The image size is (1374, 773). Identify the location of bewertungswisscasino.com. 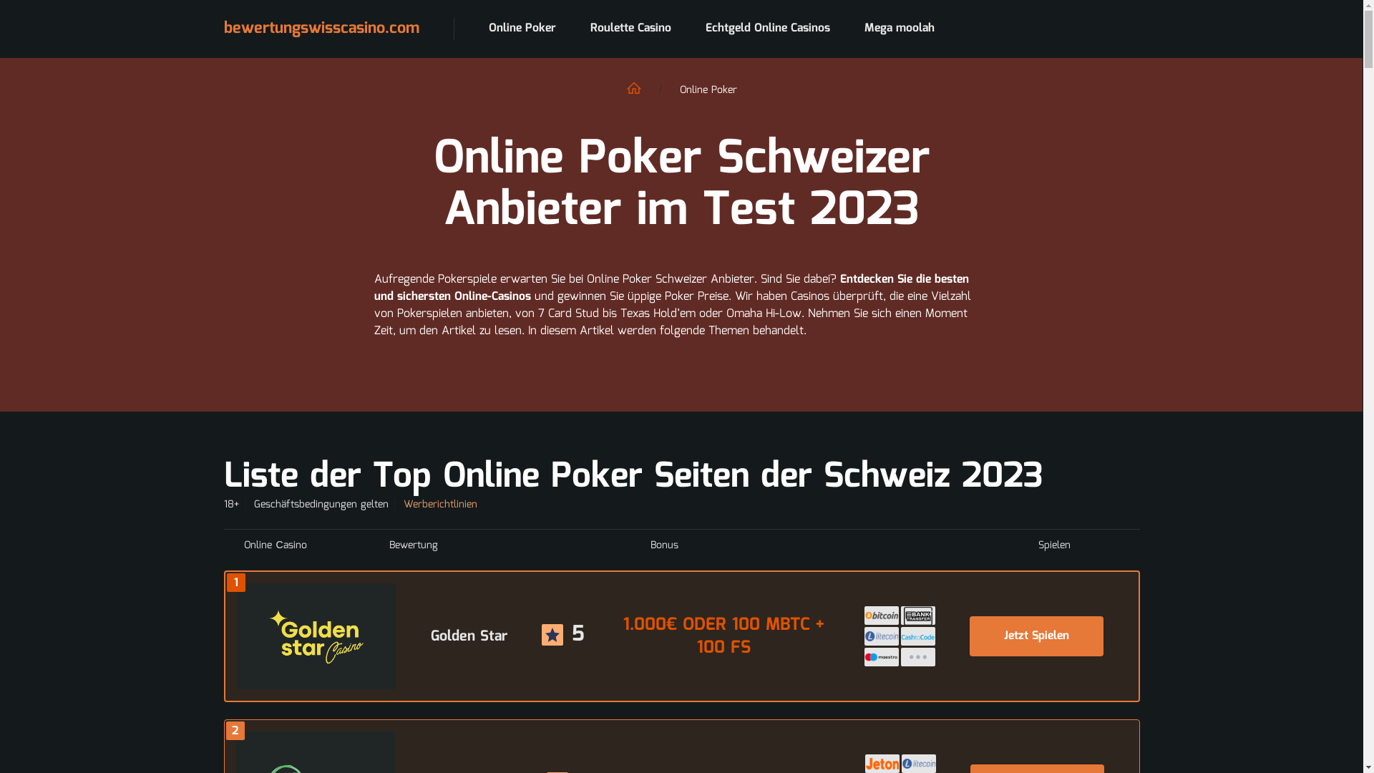
(356, 29).